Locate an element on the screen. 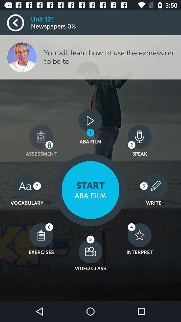 This screenshot has height=322, width=181. go back is located at coordinates (19, 23).